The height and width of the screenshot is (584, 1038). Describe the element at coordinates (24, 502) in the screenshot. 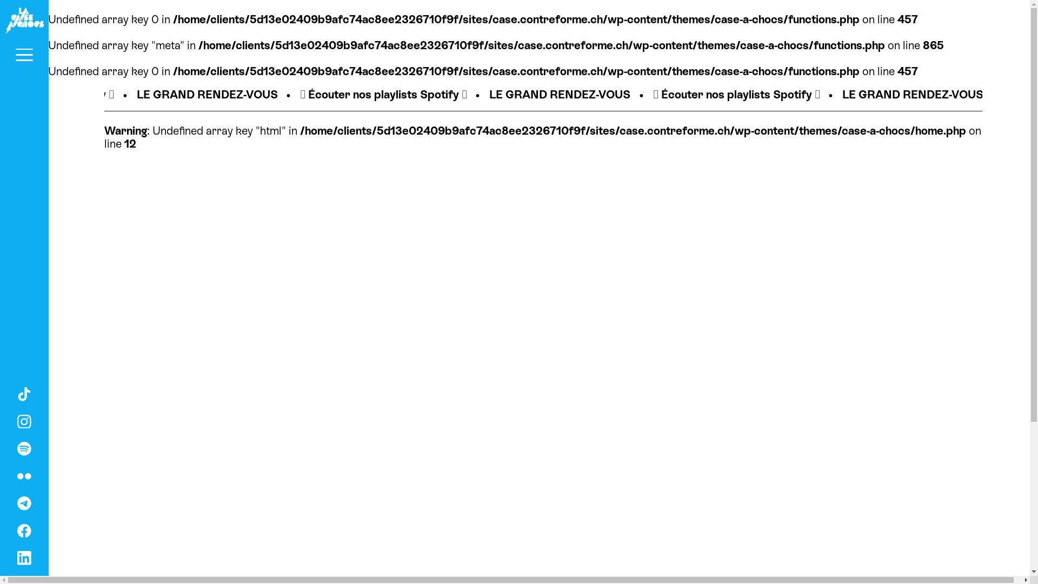

I see `Telegram` at that location.